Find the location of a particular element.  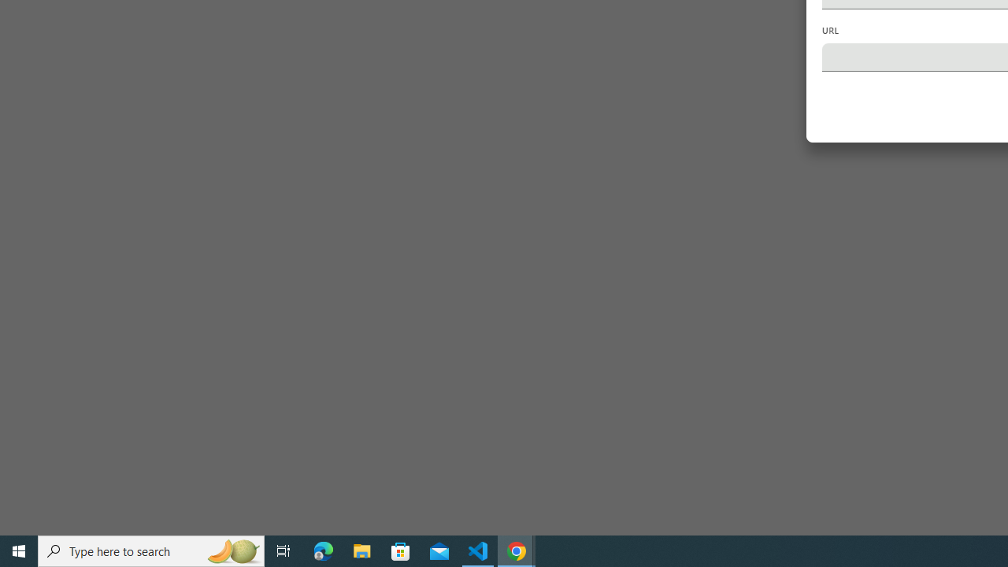

Microsoft Store is located at coordinates (401, 551).